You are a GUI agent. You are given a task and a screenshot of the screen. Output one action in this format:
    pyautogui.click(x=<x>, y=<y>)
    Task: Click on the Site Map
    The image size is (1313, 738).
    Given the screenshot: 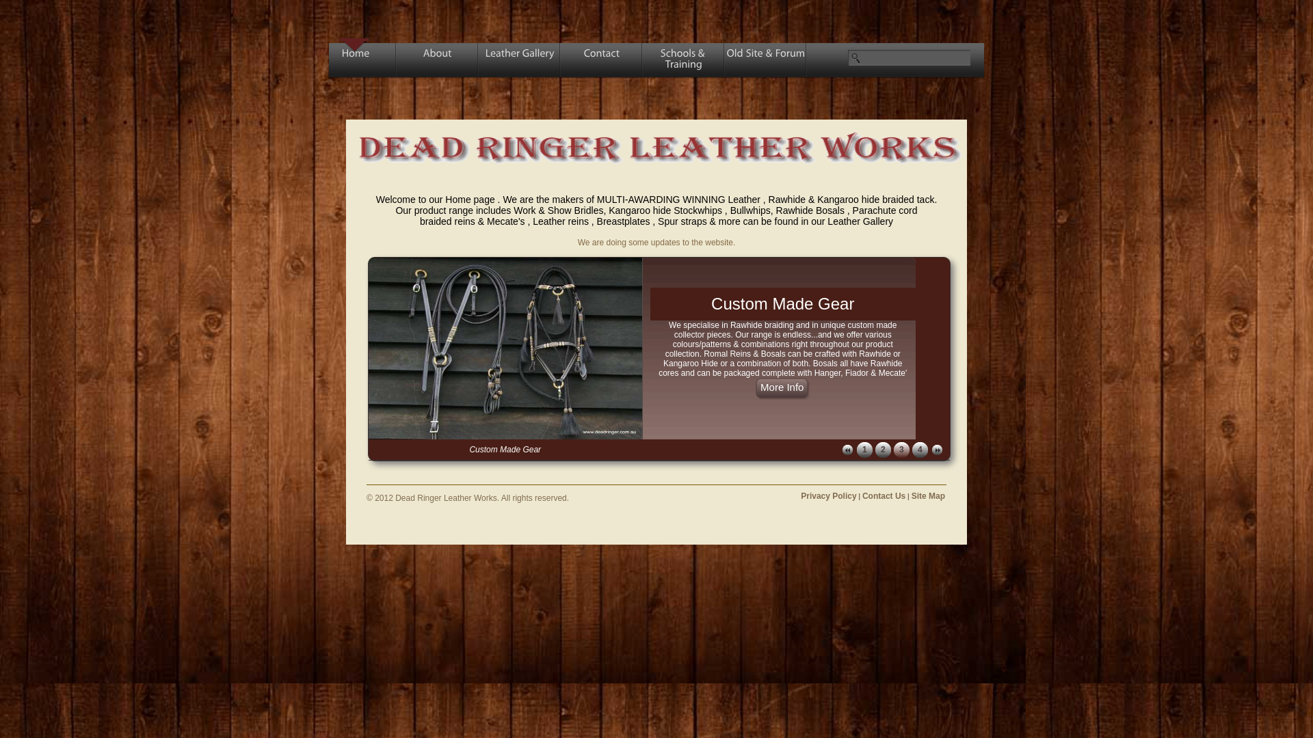 What is the action you would take?
    pyautogui.click(x=929, y=496)
    